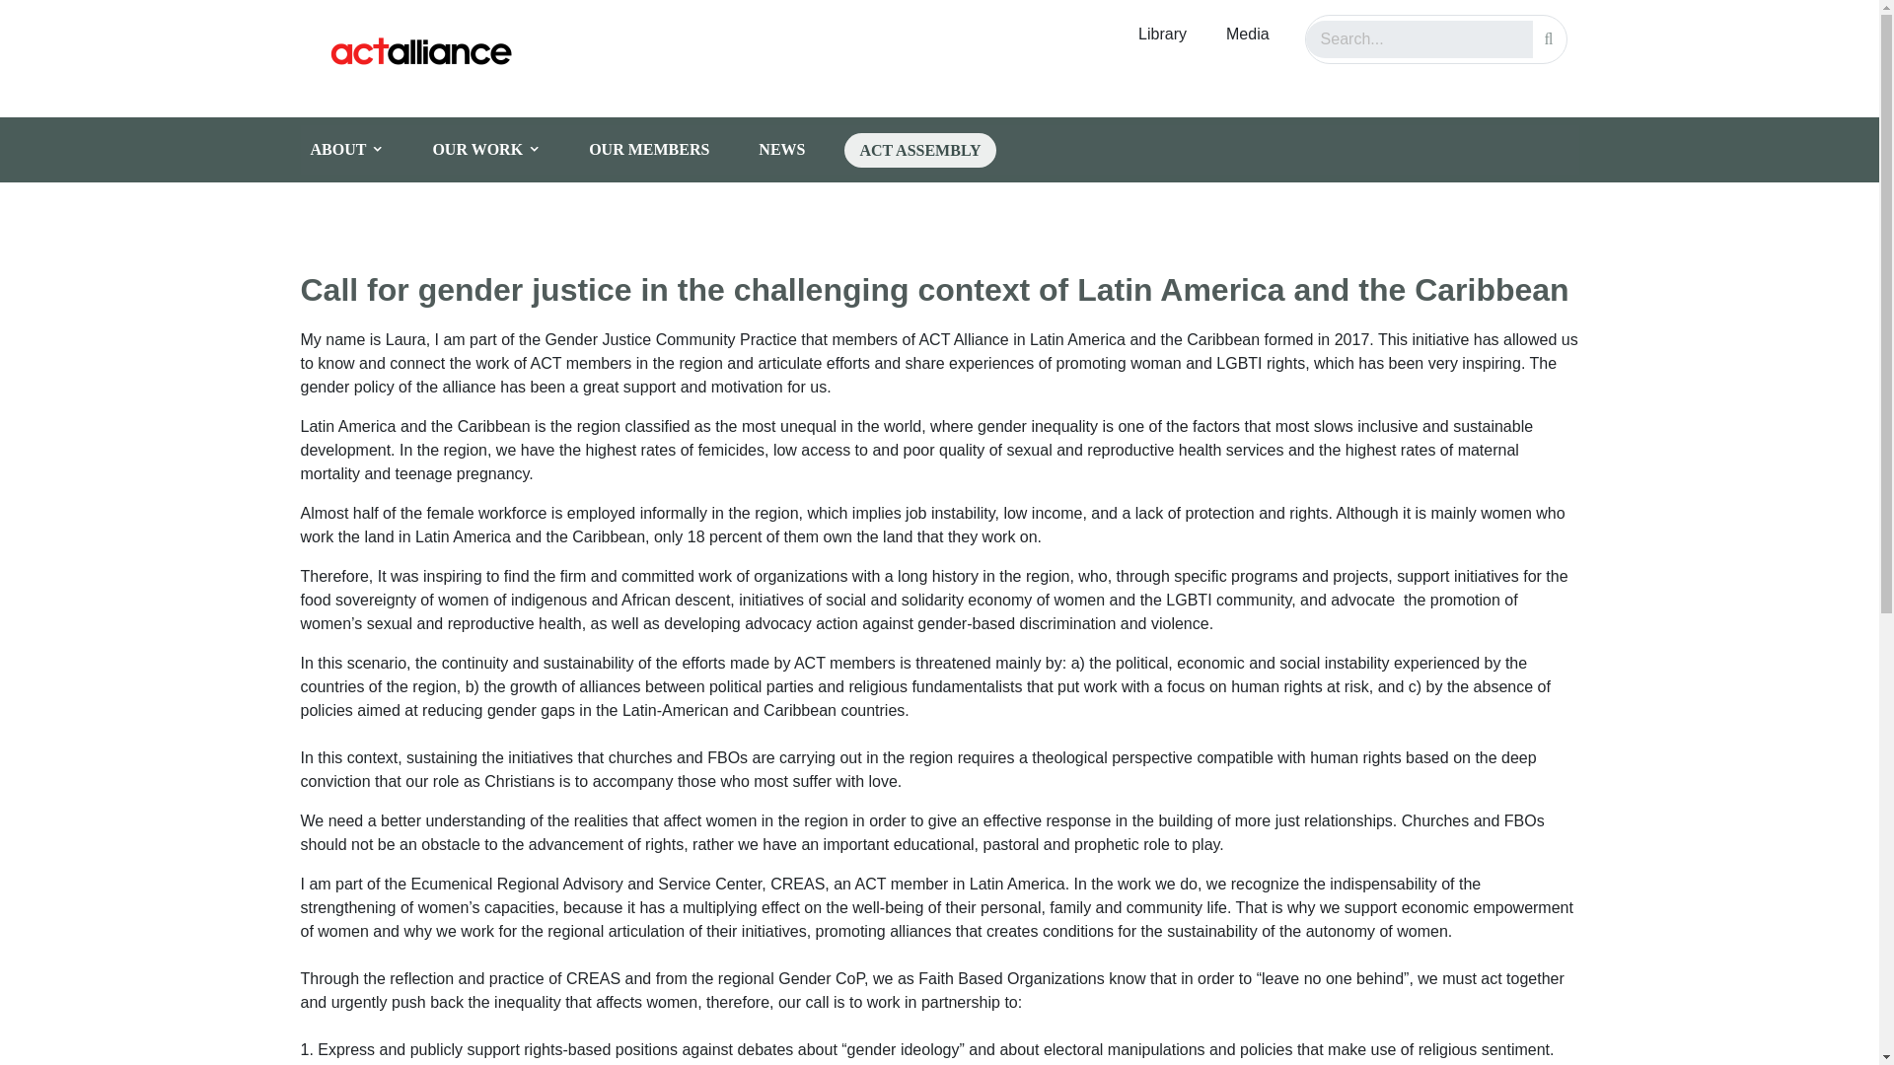 The height and width of the screenshot is (1065, 1894). I want to click on Library, so click(1162, 35).